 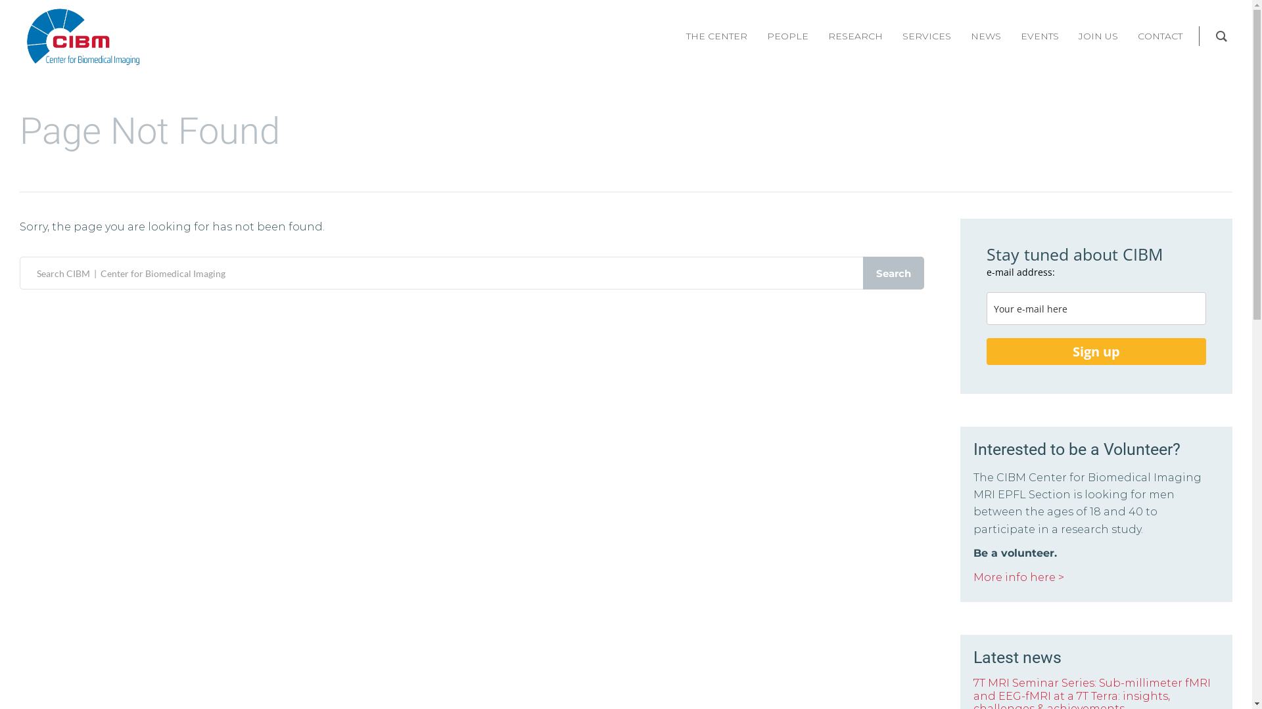 I want to click on More info here >, so click(x=1019, y=578).